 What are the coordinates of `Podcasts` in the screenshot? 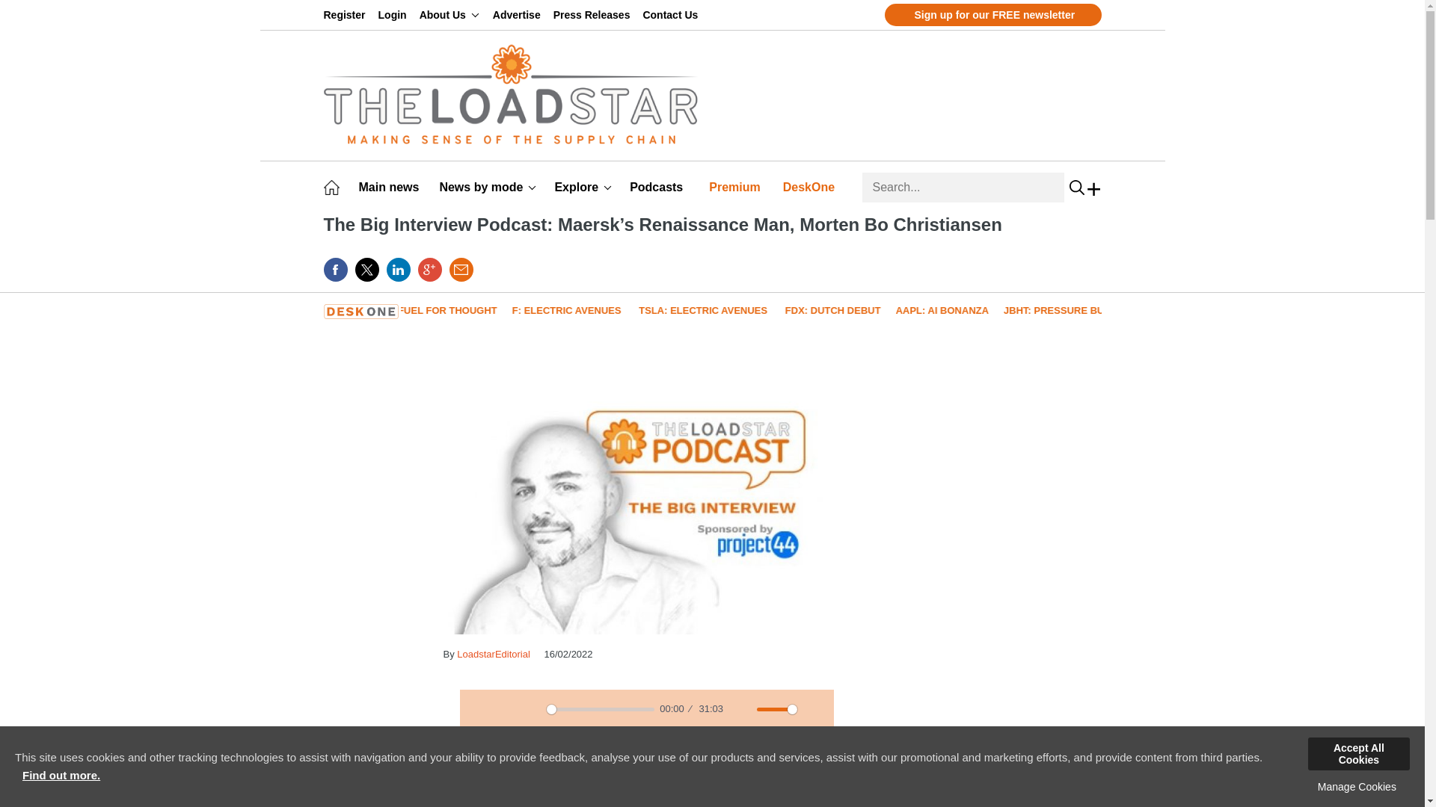 It's located at (658, 188).